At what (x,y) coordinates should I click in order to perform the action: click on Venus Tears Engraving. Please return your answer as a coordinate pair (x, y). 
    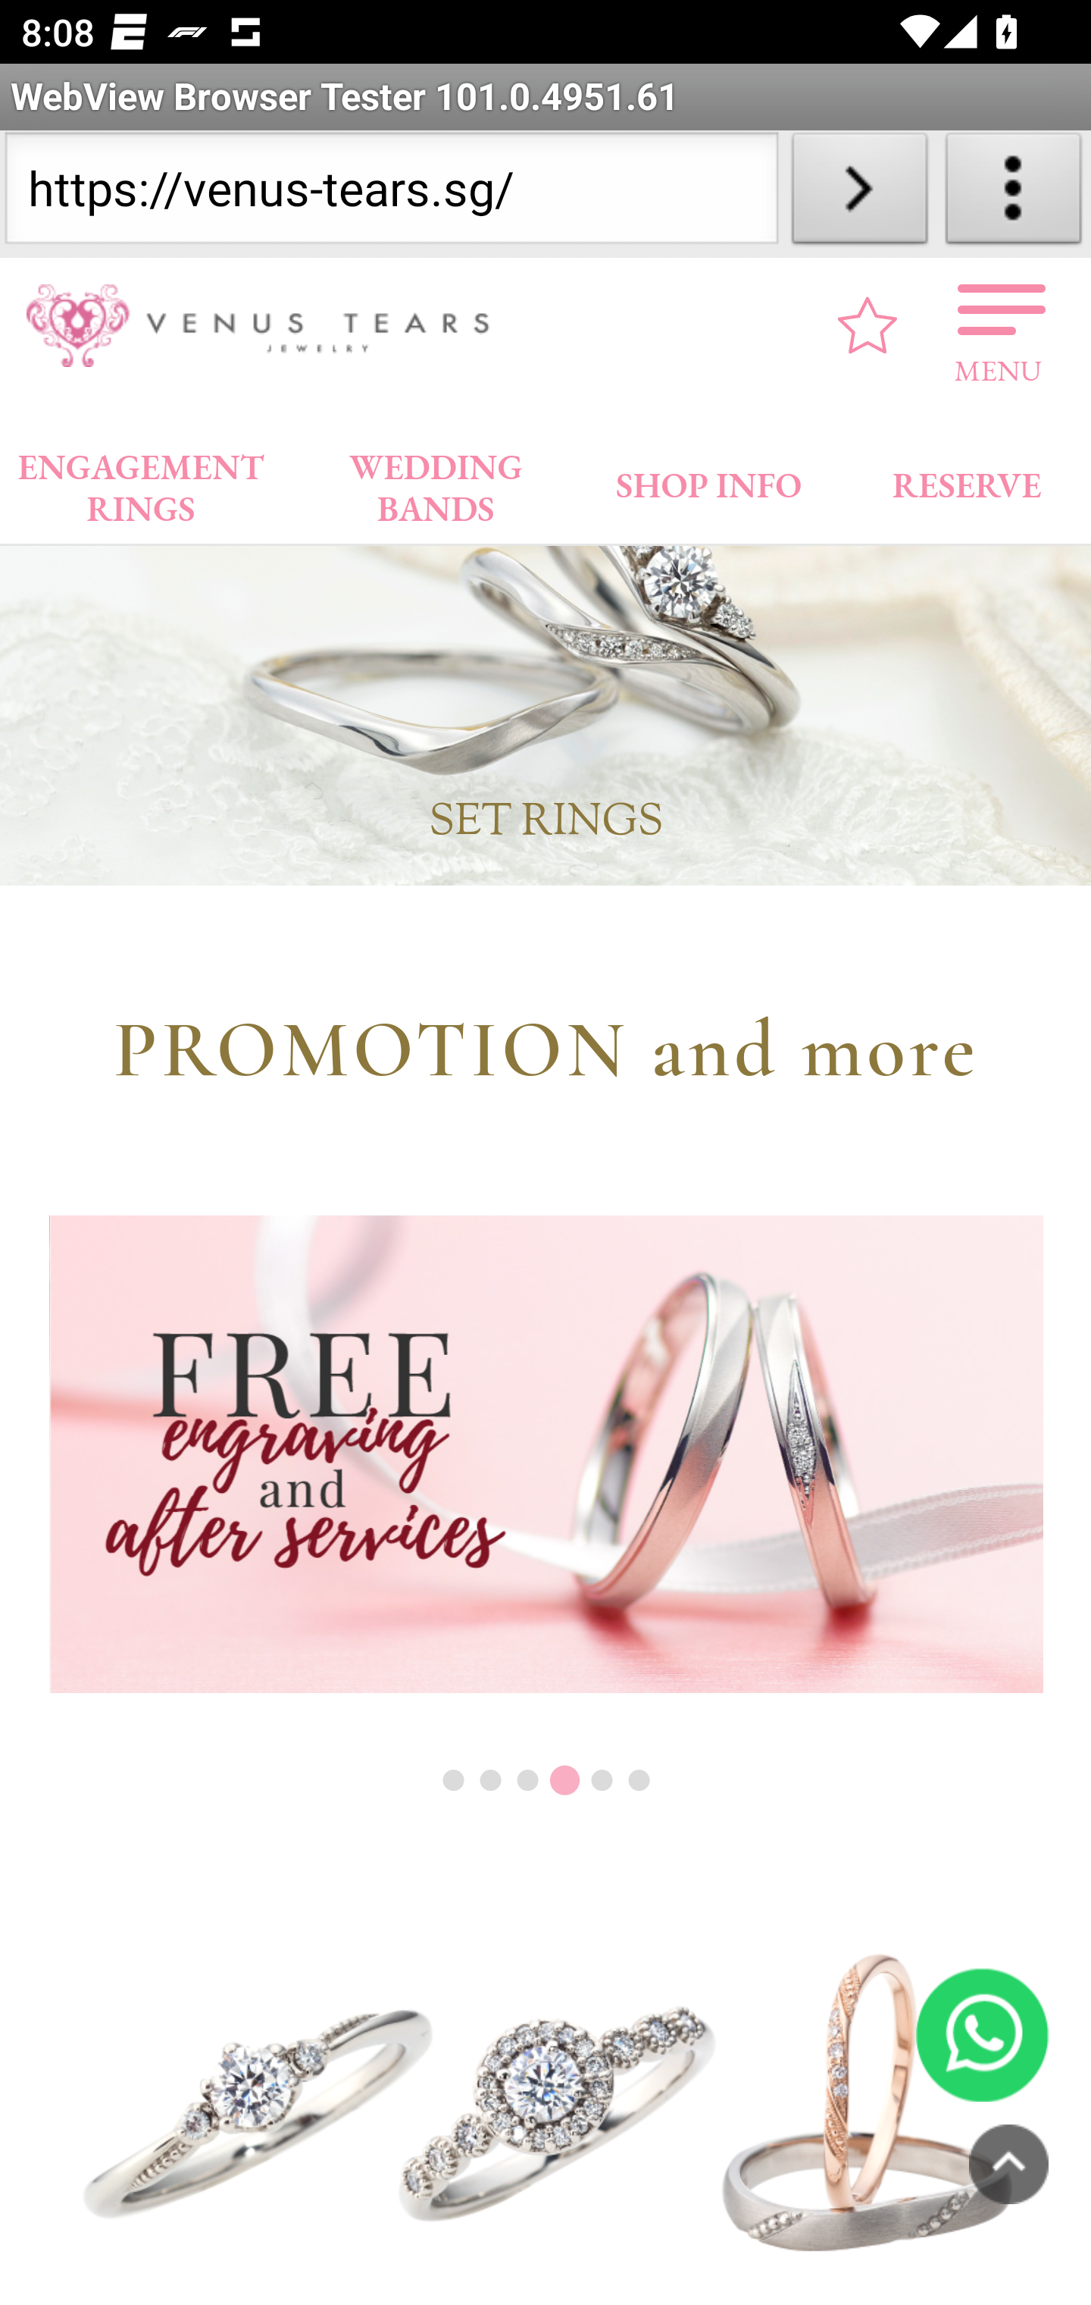
    Looking at the image, I should click on (546, 1455).